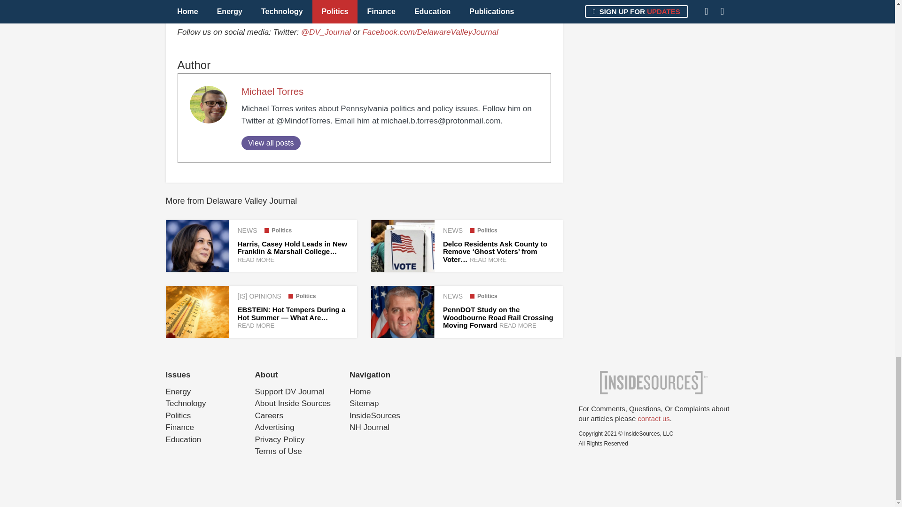  I want to click on Michael Torres, so click(272, 91).